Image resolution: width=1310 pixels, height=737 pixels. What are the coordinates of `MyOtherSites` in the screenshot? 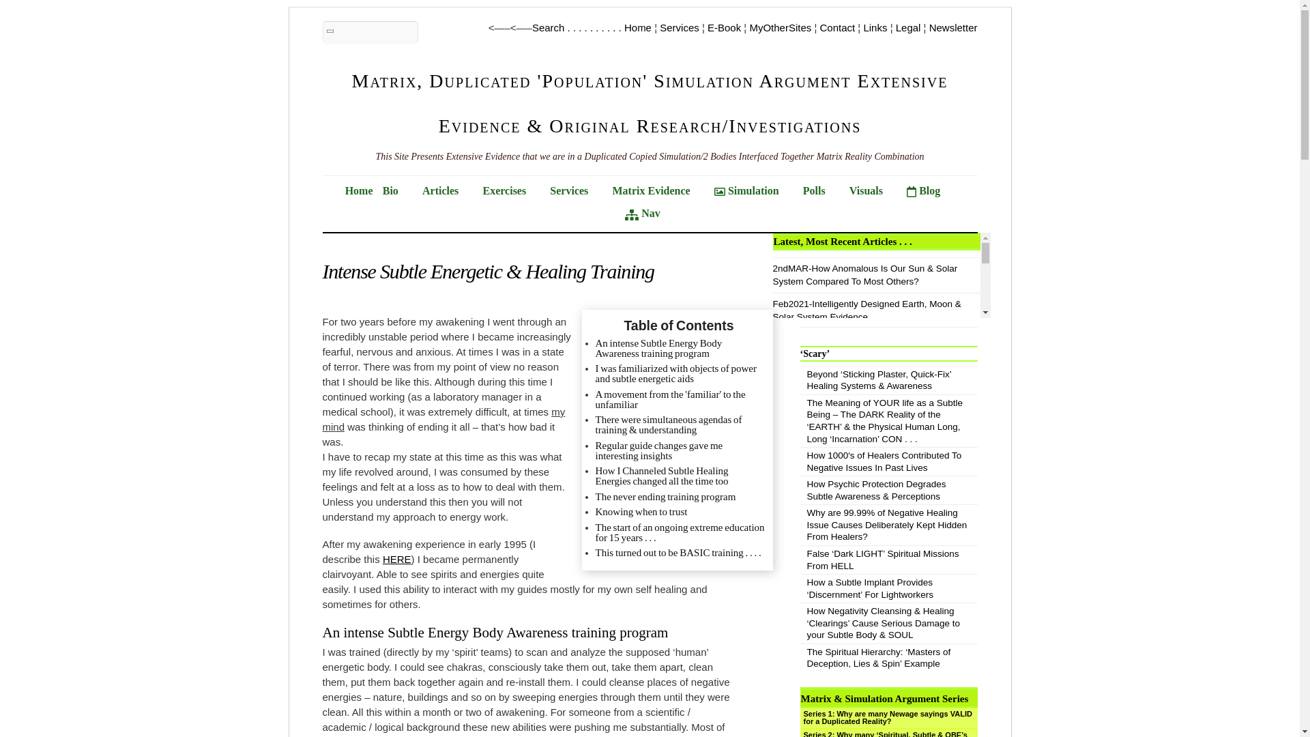 It's located at (780, 27).